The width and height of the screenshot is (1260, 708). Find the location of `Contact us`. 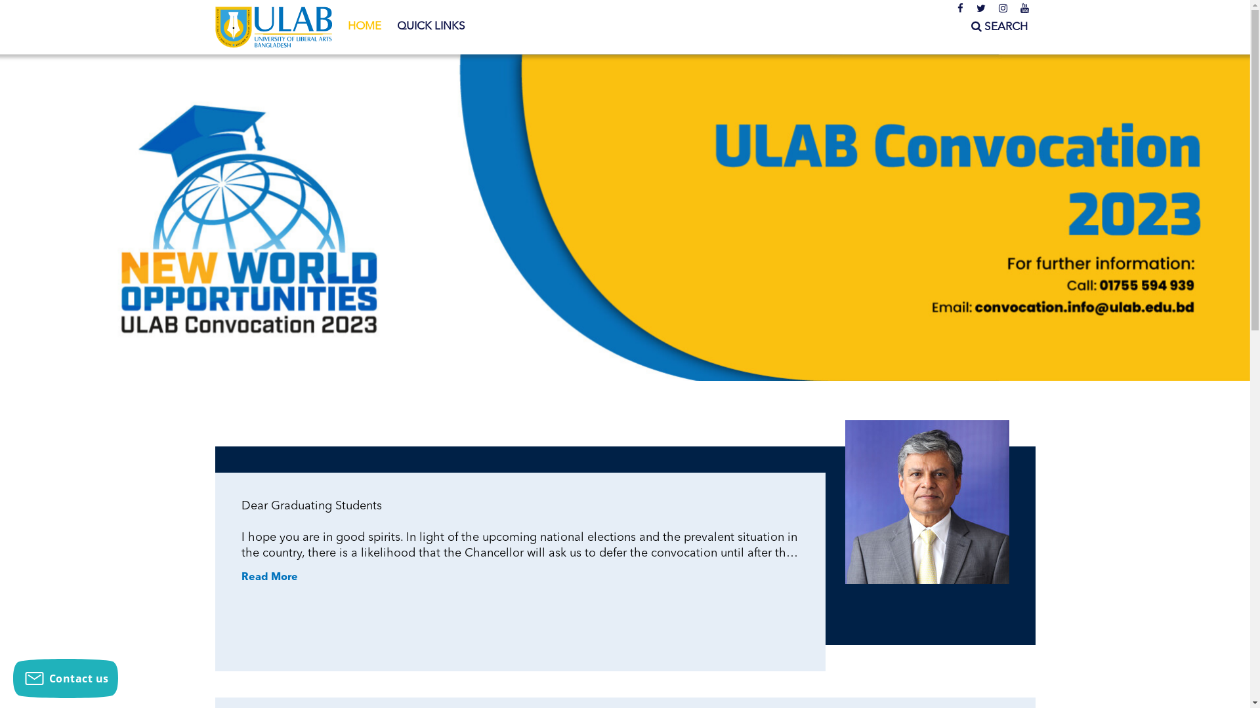

Contact us is located at coordinates (66, 678).